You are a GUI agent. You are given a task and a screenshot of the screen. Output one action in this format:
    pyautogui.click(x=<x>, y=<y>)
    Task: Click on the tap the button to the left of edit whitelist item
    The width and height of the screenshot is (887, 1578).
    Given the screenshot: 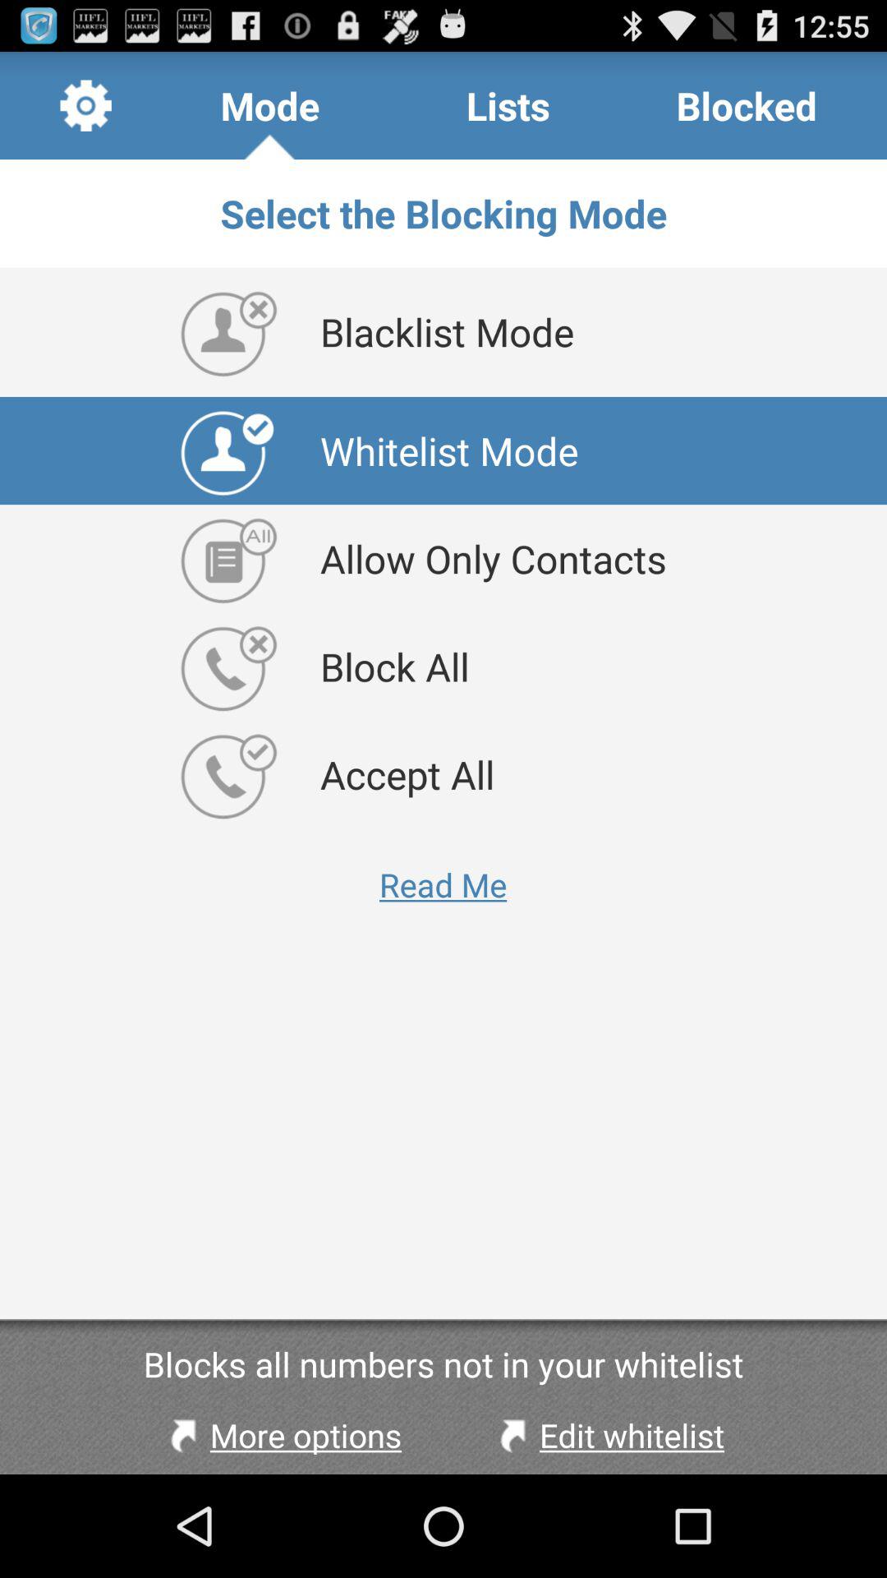 What is the action you would take?
    pyautogui.click(x=282, y=1435)
    